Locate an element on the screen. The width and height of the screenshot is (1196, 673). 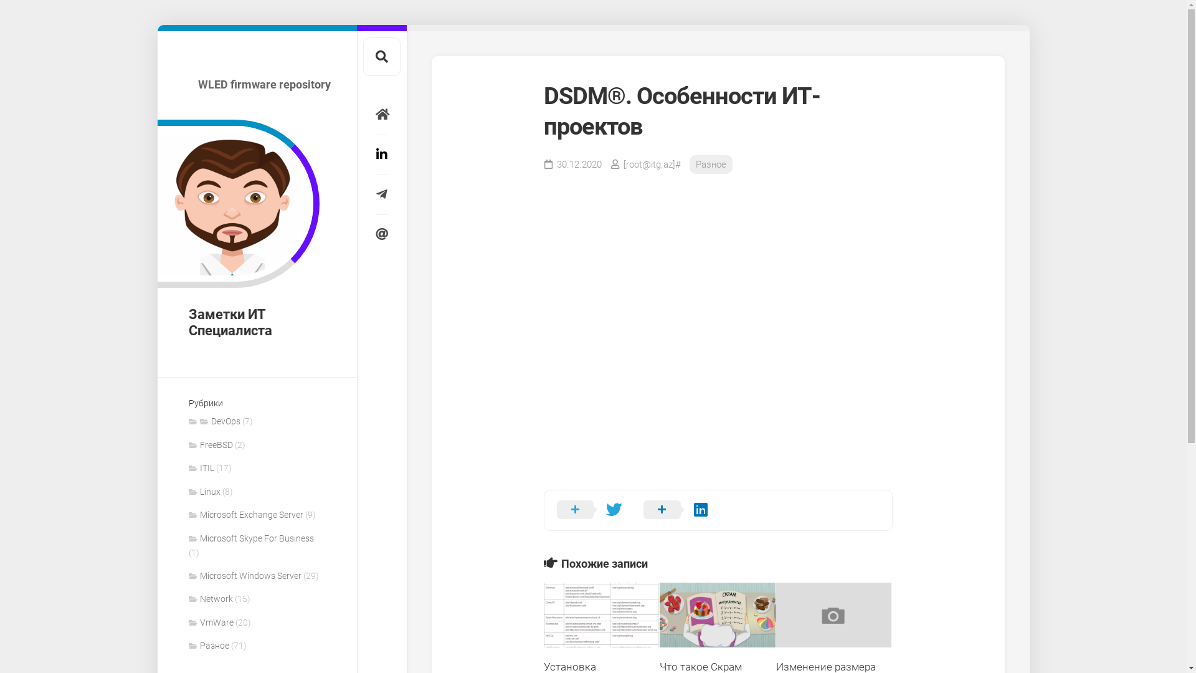
Telegram is located at coordinates (381, 194).